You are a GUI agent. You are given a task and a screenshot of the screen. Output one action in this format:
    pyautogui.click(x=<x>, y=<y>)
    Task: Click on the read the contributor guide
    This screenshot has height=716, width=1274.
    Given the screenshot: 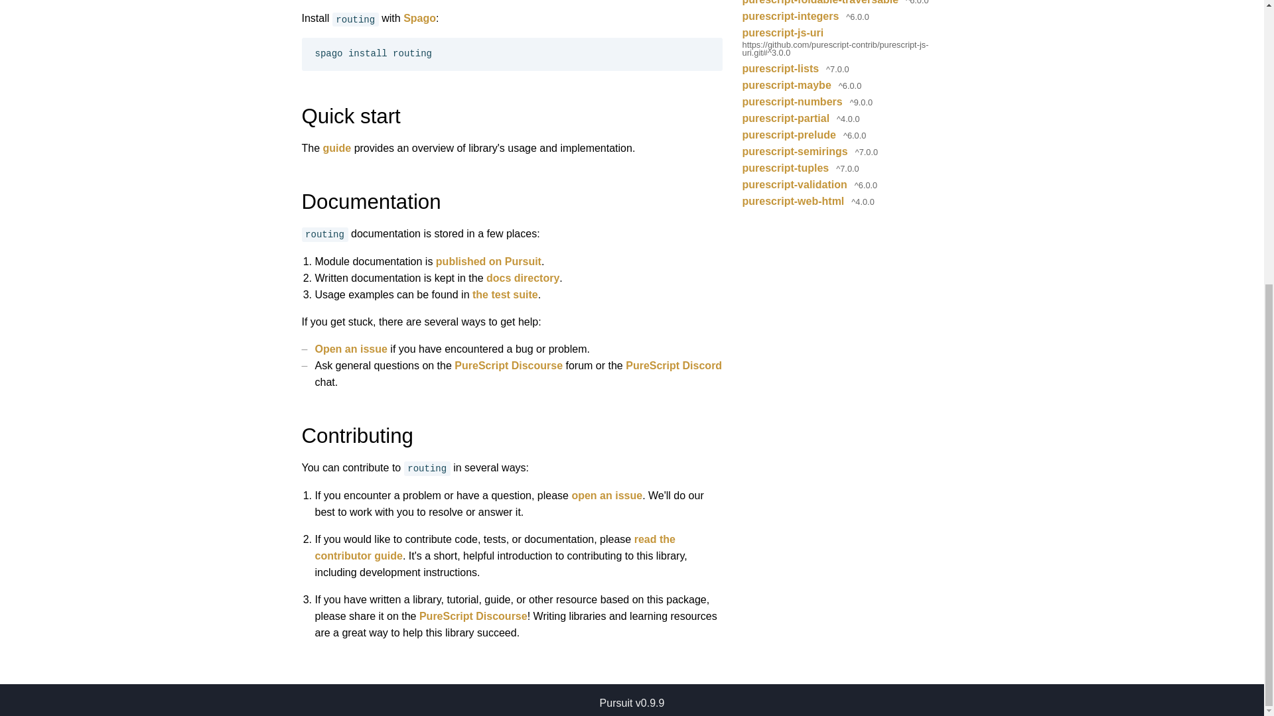 What is the action you would take?
    pyautogui.click(x=495, y=547)
    